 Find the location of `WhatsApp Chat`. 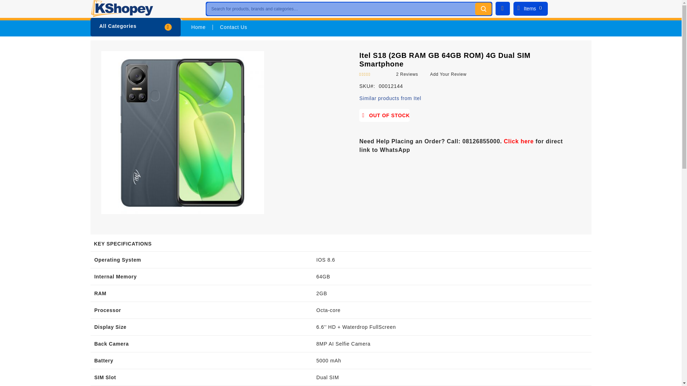

WhatsApp Chat is located at coordinates (518, 141).